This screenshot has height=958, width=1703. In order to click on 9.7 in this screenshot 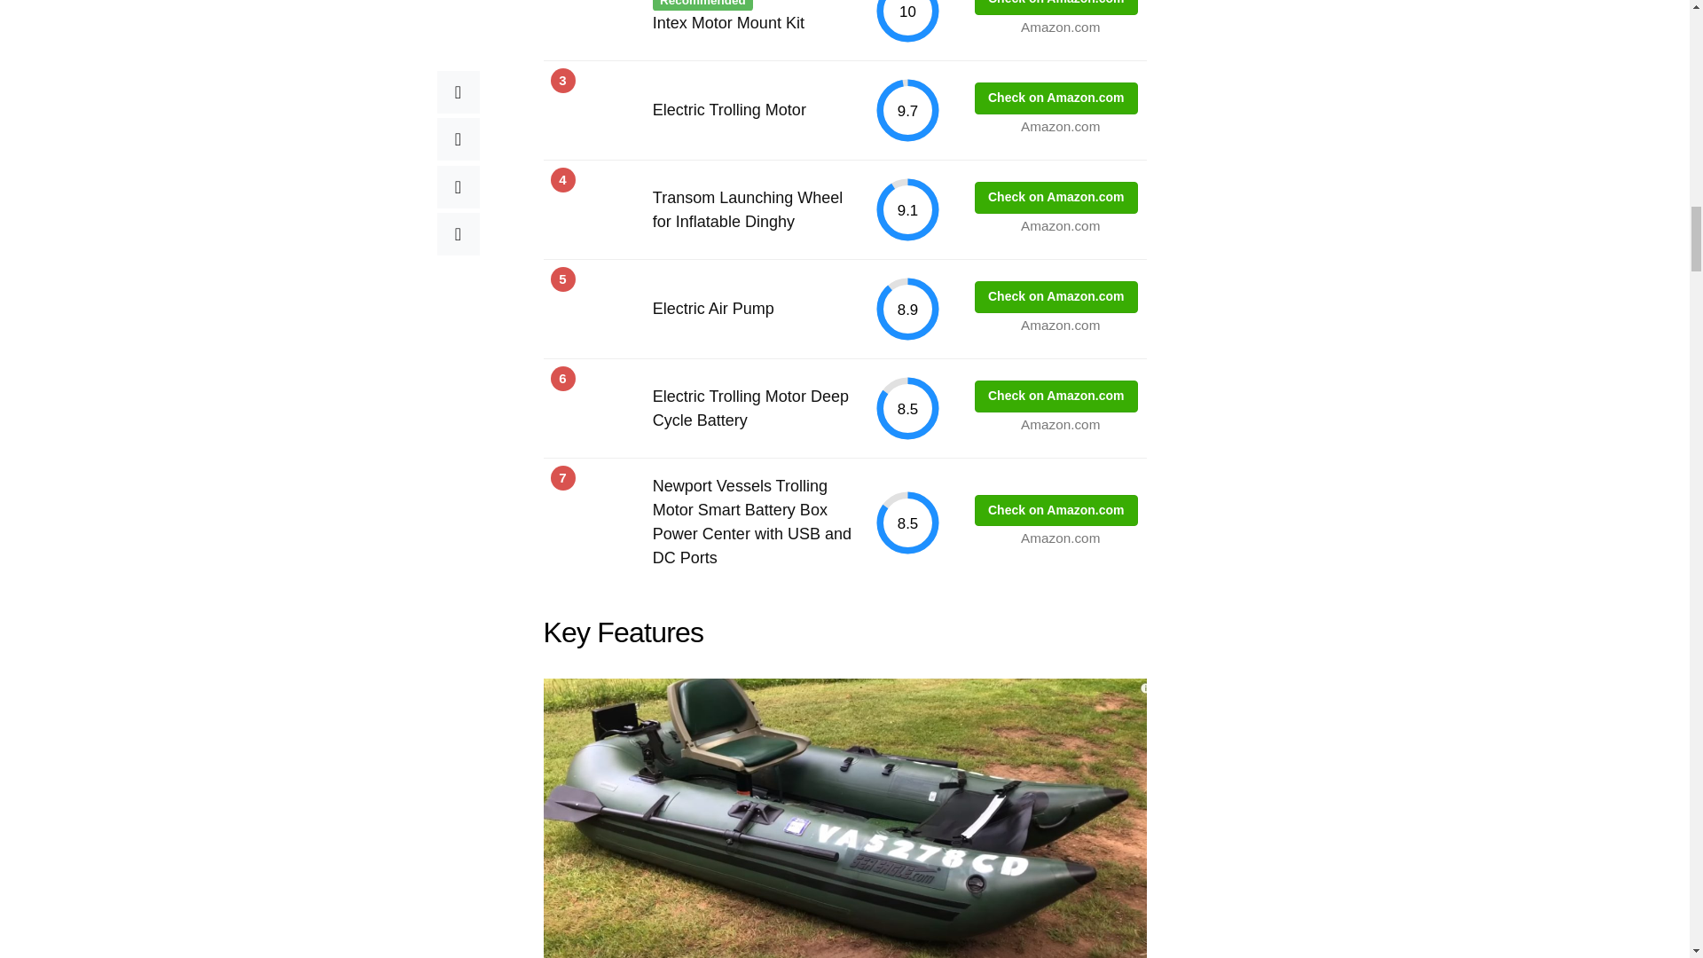, I will do `click(908, 110)`.